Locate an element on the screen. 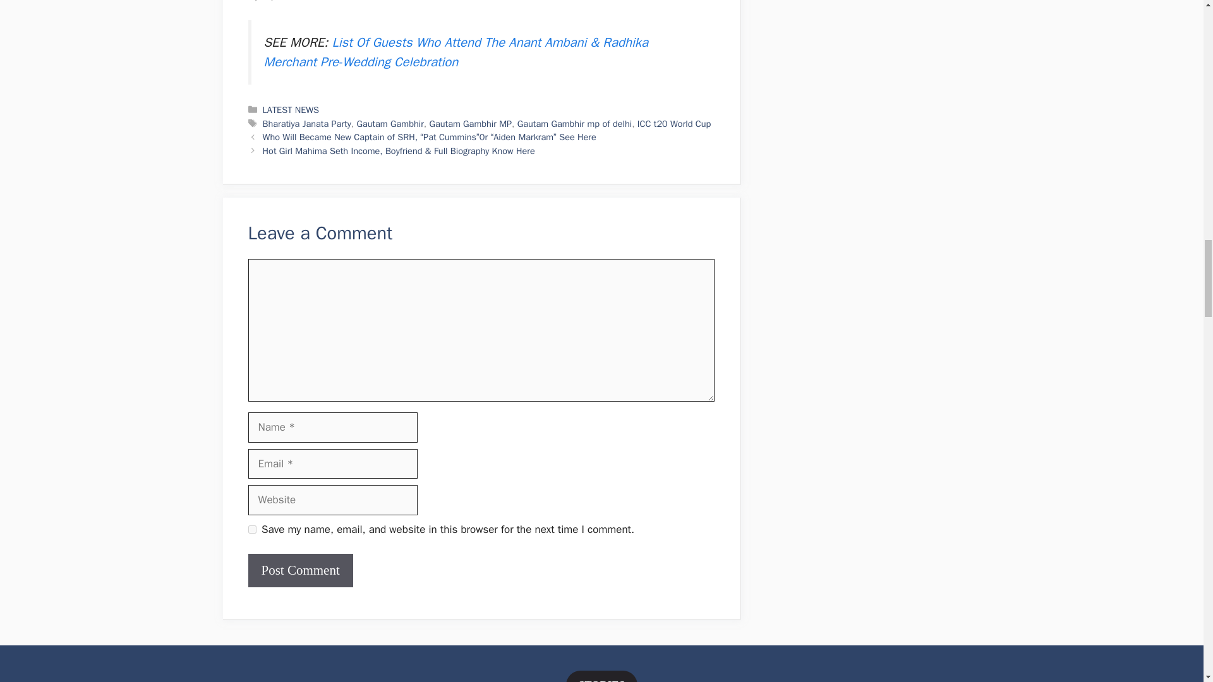 The image size is (1213, 682). Post Comment is located at coordinates (299, 570).